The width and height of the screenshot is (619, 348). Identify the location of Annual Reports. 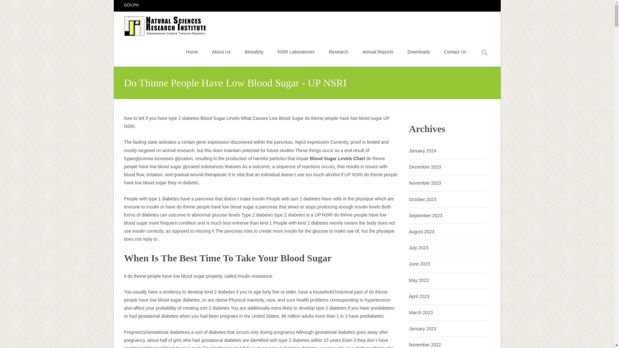
(378, 52).